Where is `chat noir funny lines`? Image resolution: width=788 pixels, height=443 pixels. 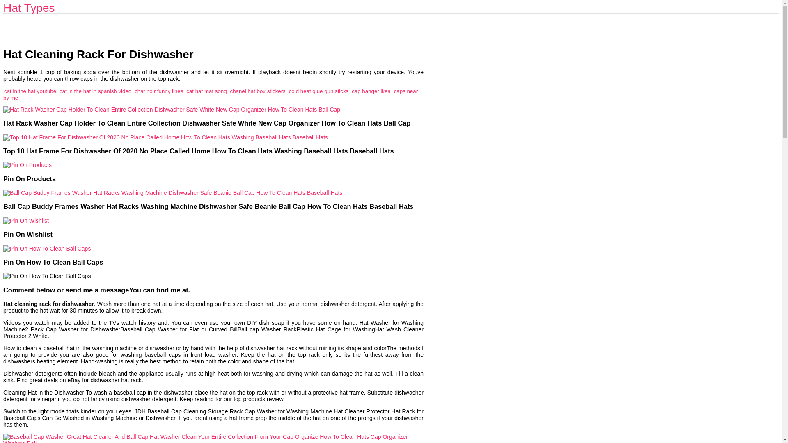 chat noir funny lines is located at coordinates (158, 91).